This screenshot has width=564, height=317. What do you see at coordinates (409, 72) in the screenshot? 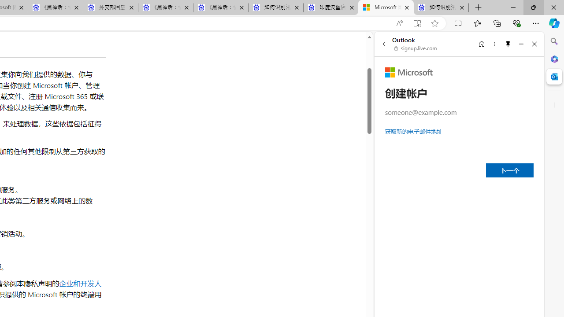
I see `Microsoft` at bounding box center [409, 72].